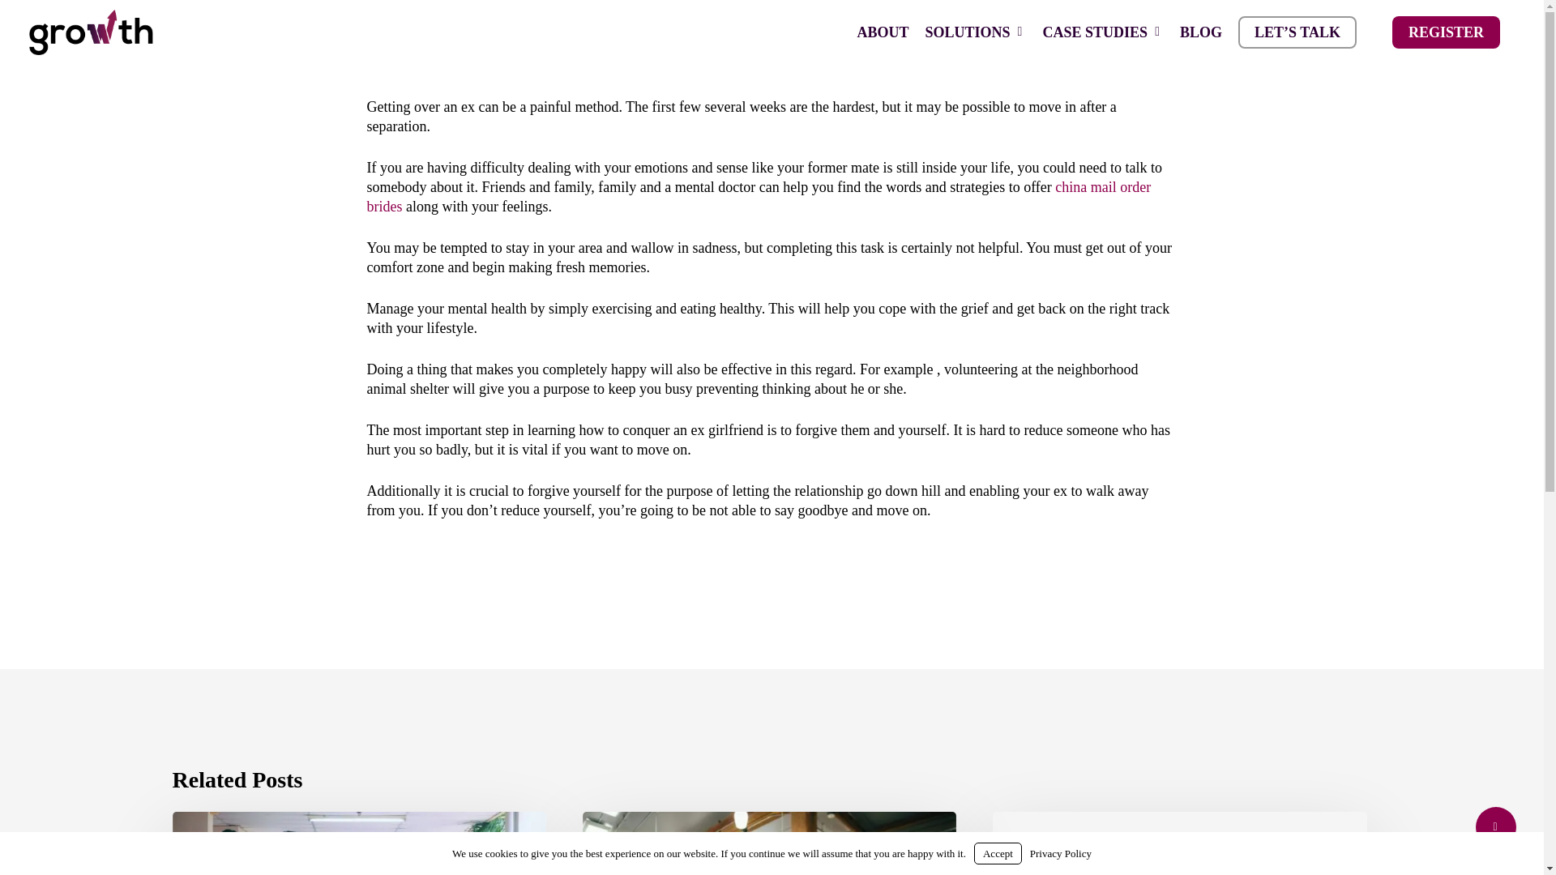  What do you see at coordinates (1102, 32) in the screenshot?
I see `CASE STUDIES` at bounding box center [1102, 32].